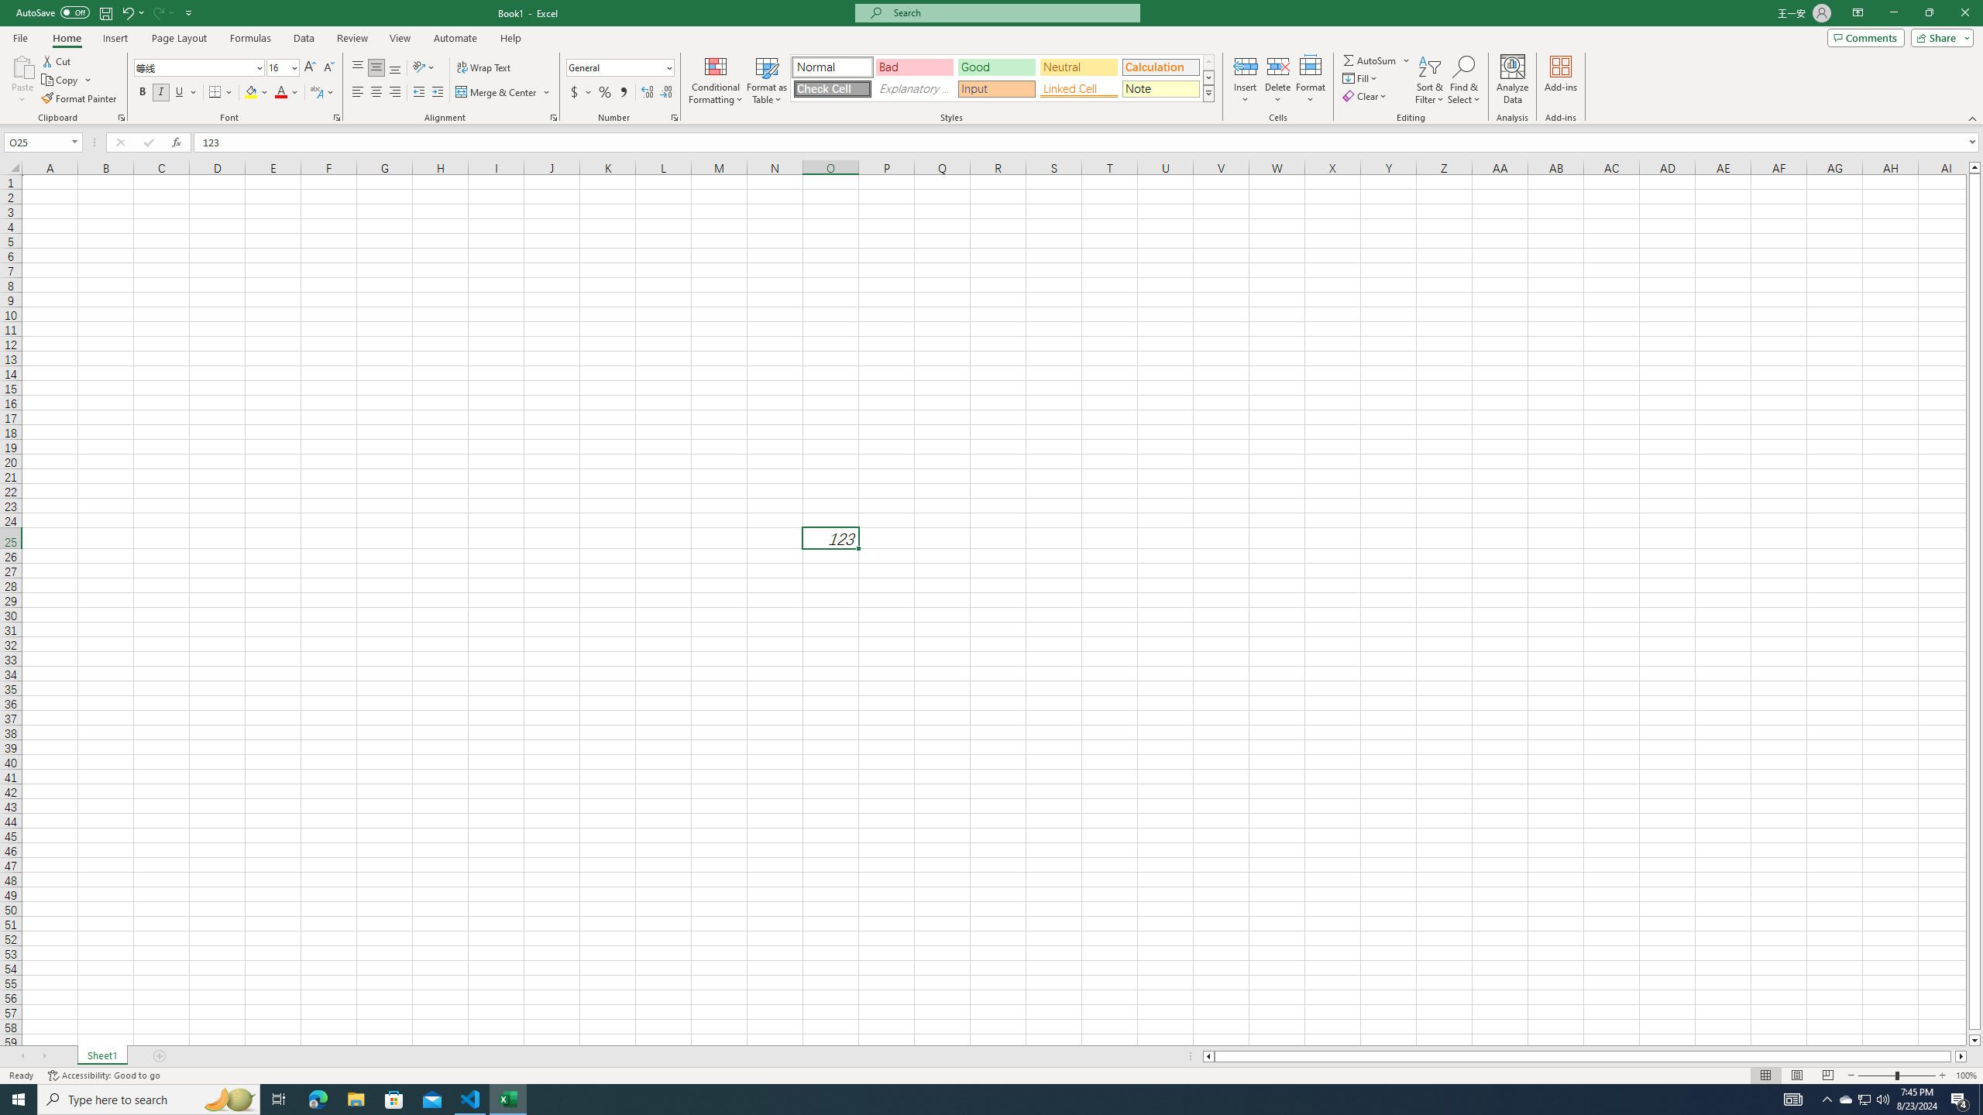 The image size is (1983, 1115). I want to click on System, so click(9, 8).